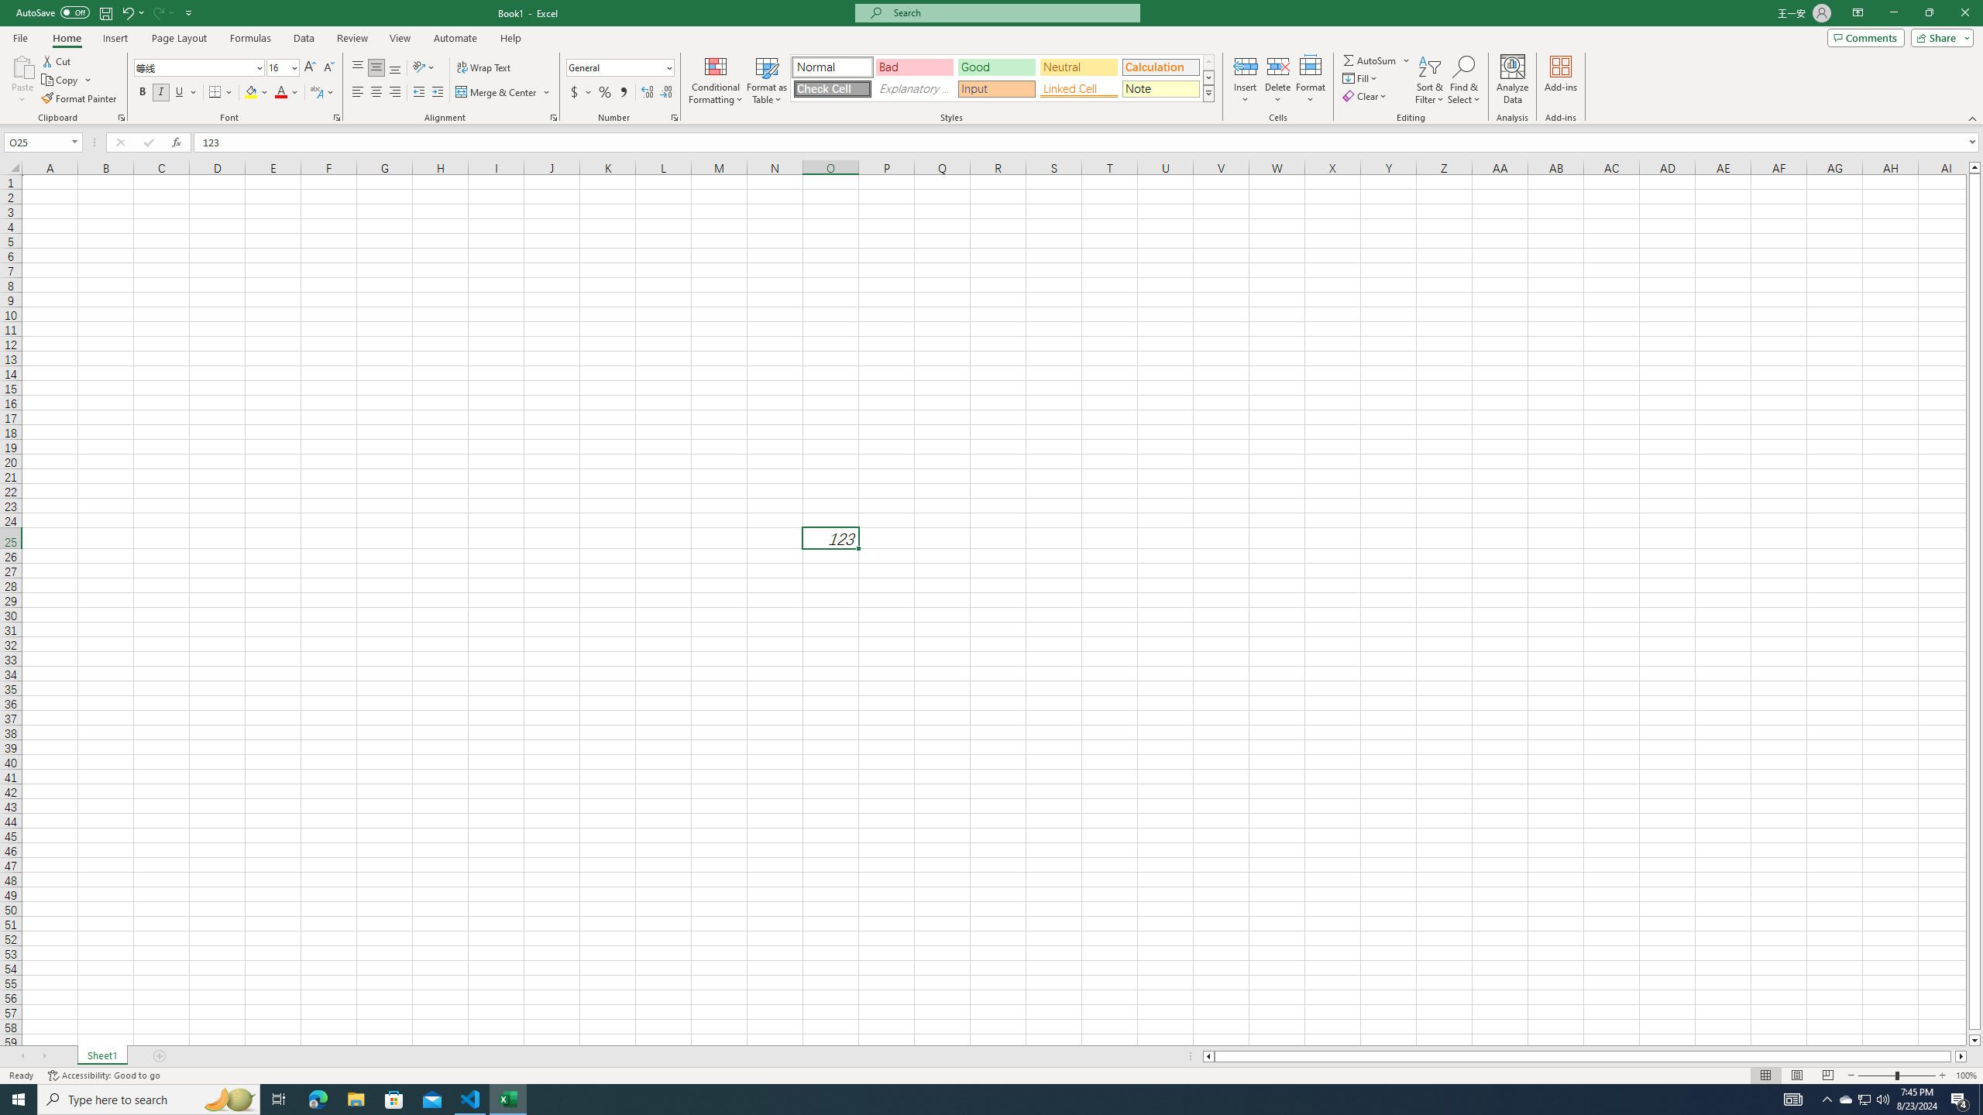 The image size is (1983, 1115). I want to click on System, so click(9, 8).